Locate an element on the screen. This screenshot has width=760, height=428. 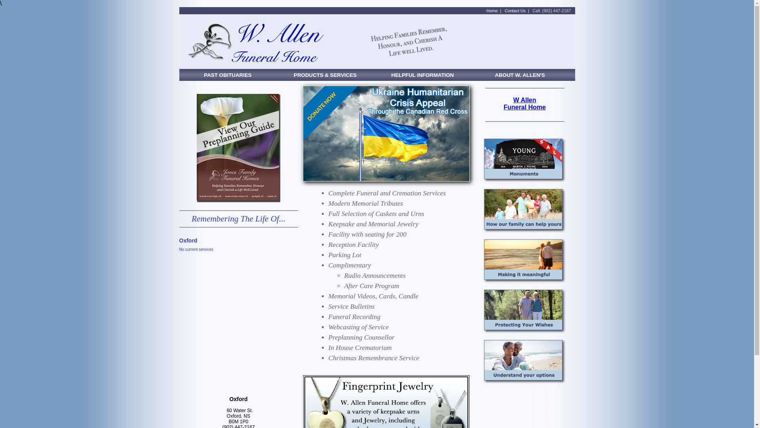
W Allen Funeral Home is located at coordinates (525, 104).